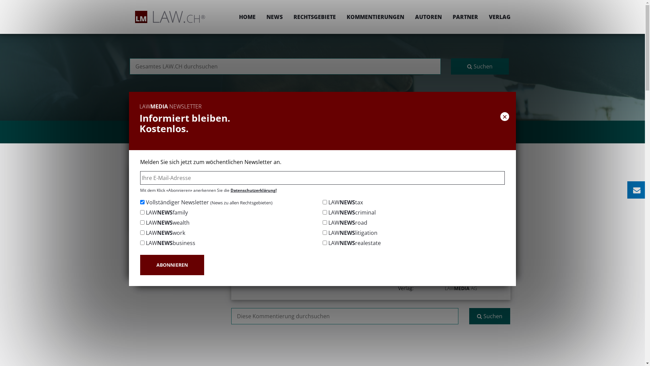  What do you see at coordinates (175, 200) in the screenshot?
I see `Rechtliche Grundlagen` at bounding box center [175, 200].